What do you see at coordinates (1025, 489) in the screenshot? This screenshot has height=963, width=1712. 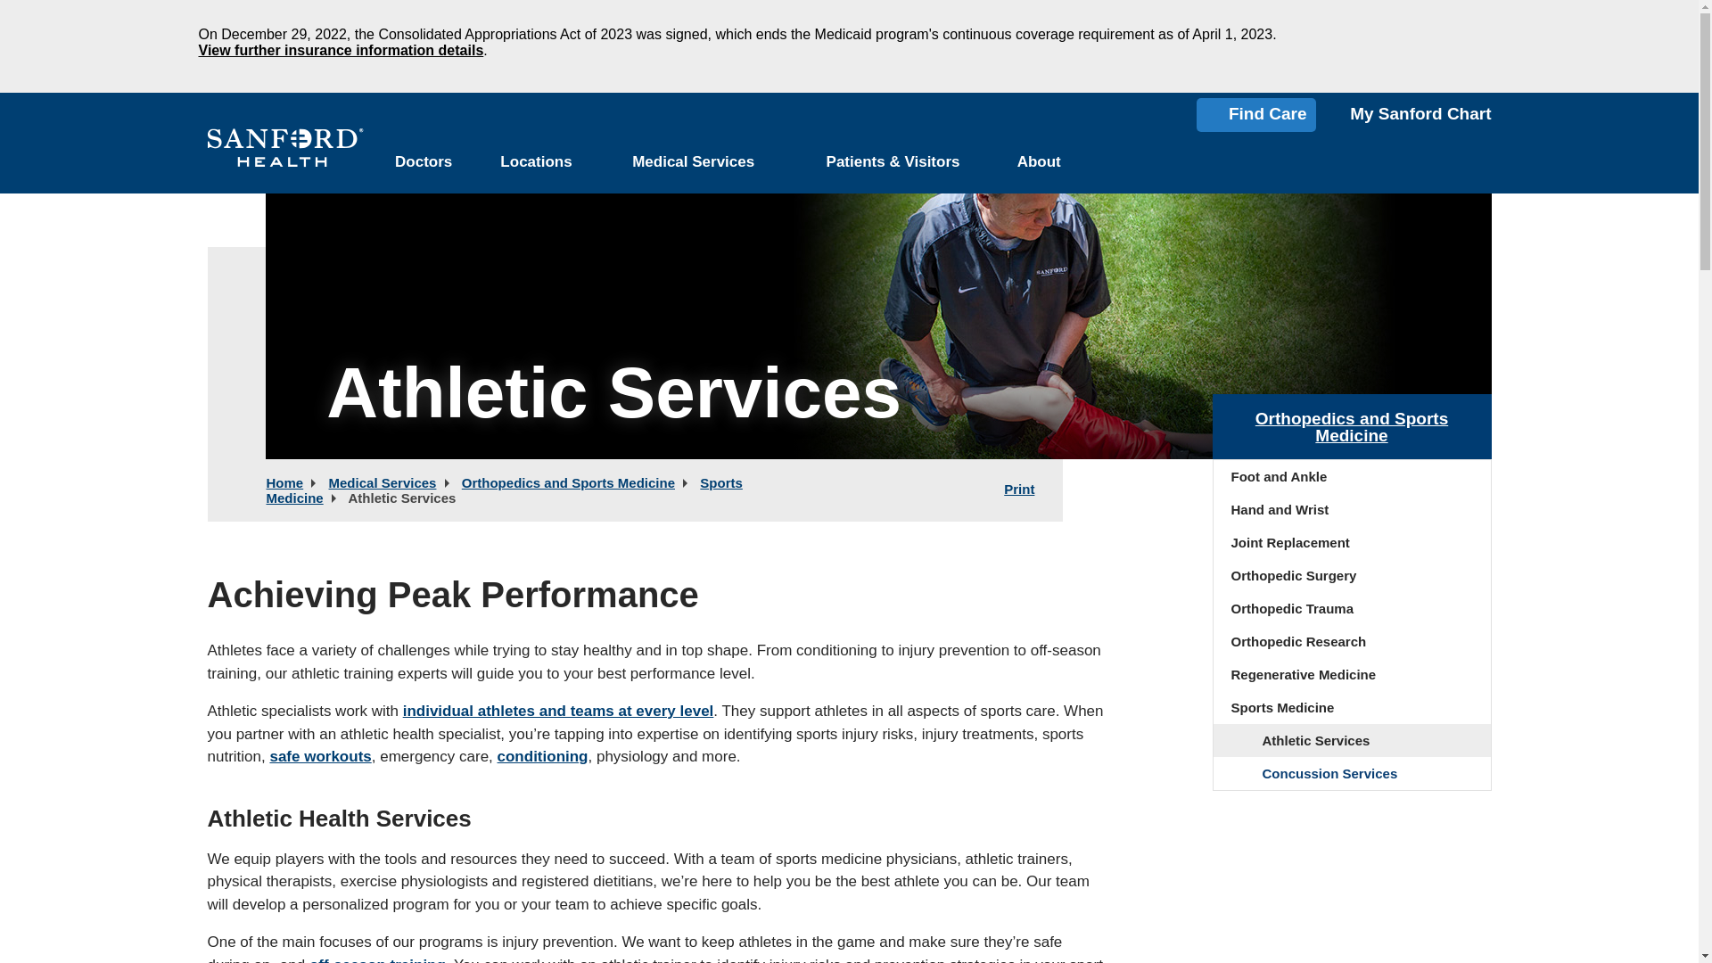 I see `Print` at bounding box center [1025, 489].